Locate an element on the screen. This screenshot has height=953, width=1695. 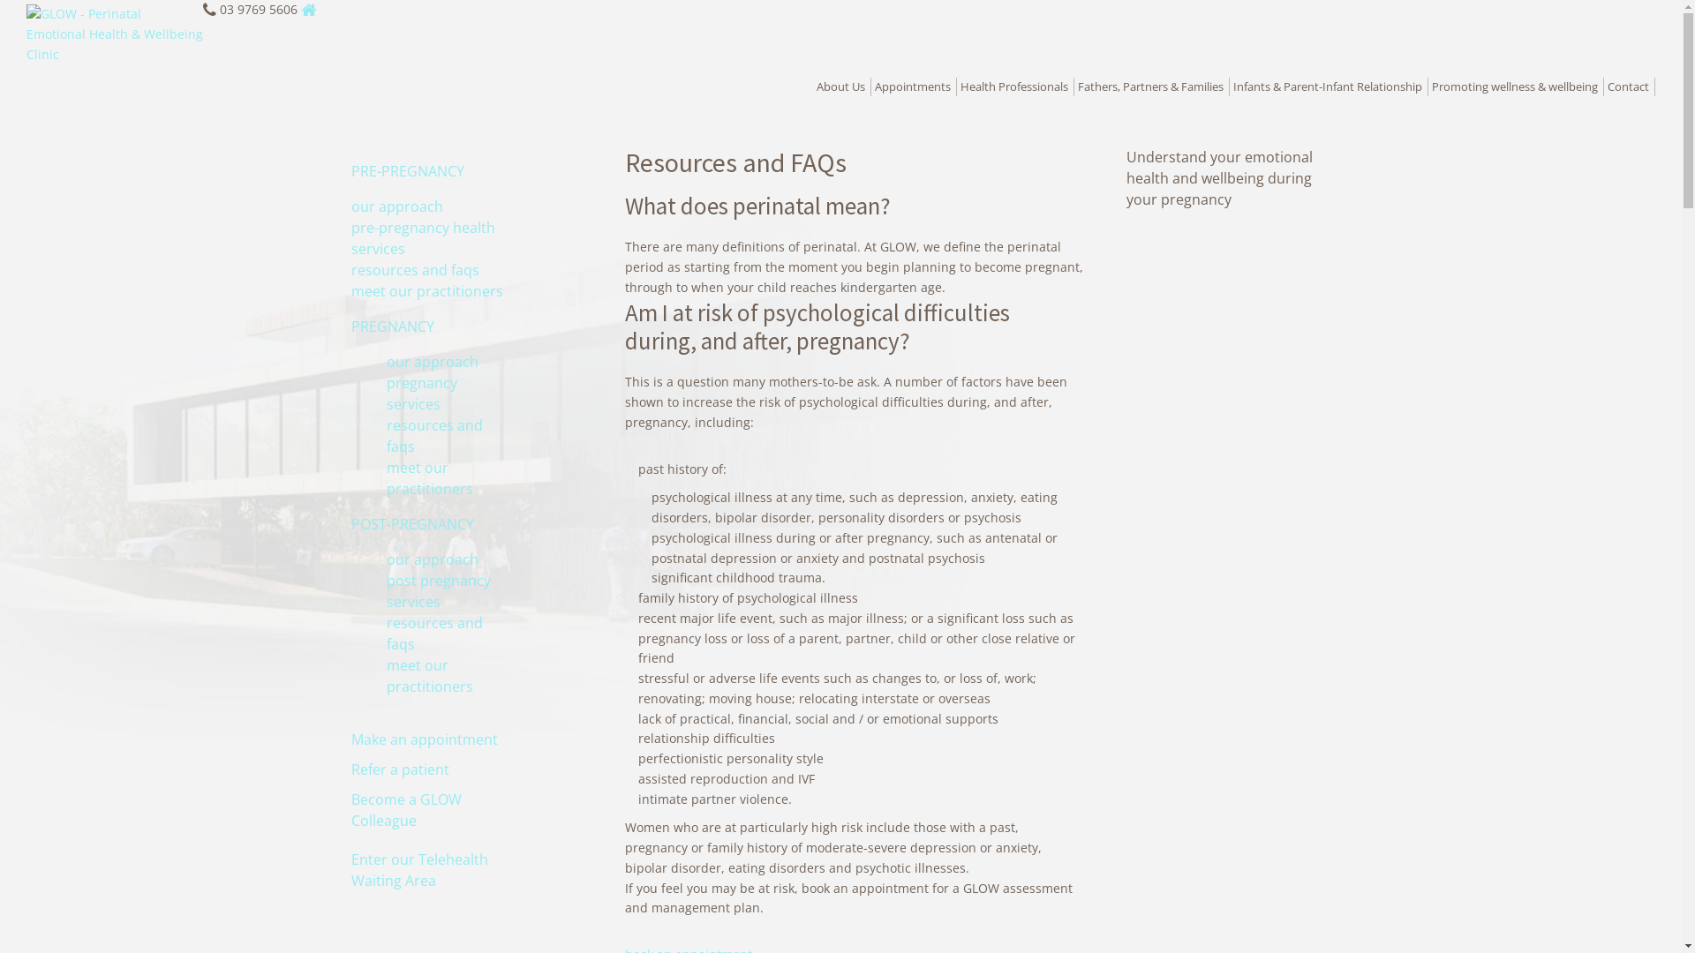
our approach is located at coordinates (397, 206).